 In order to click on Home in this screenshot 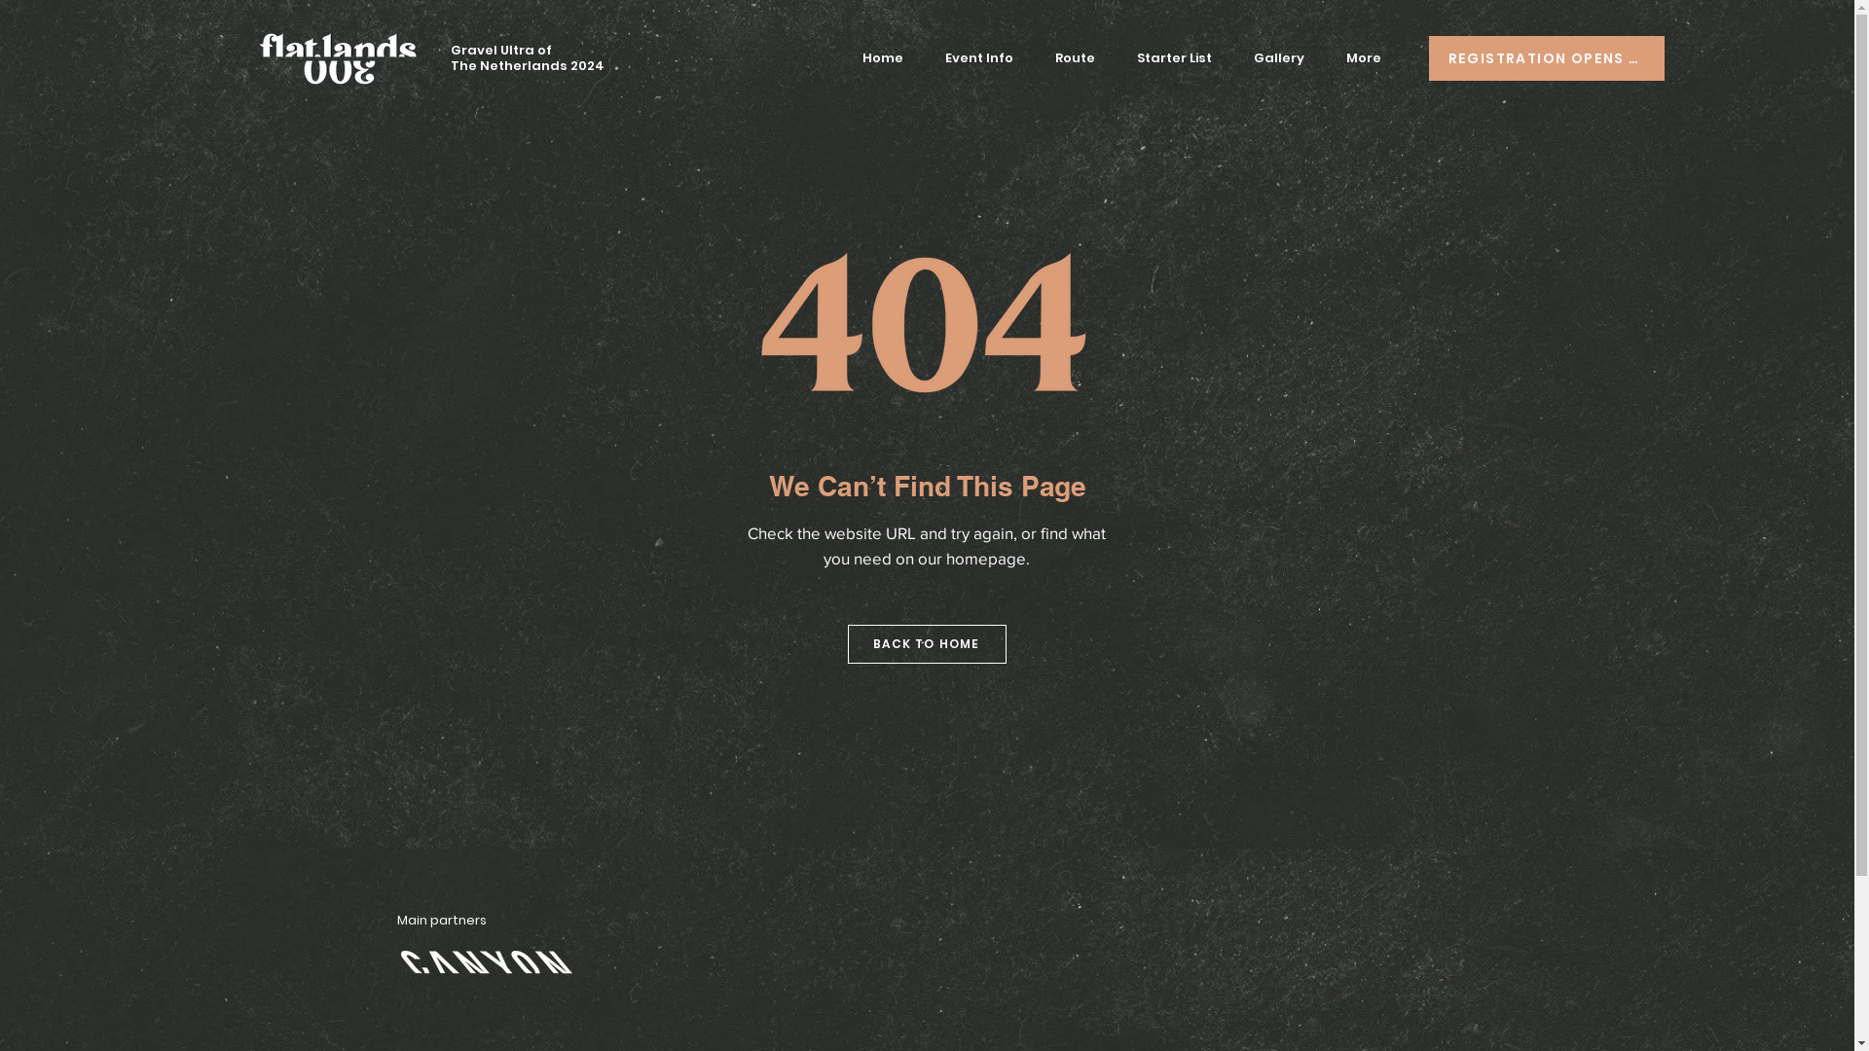, I will do `click(883, 58)`.